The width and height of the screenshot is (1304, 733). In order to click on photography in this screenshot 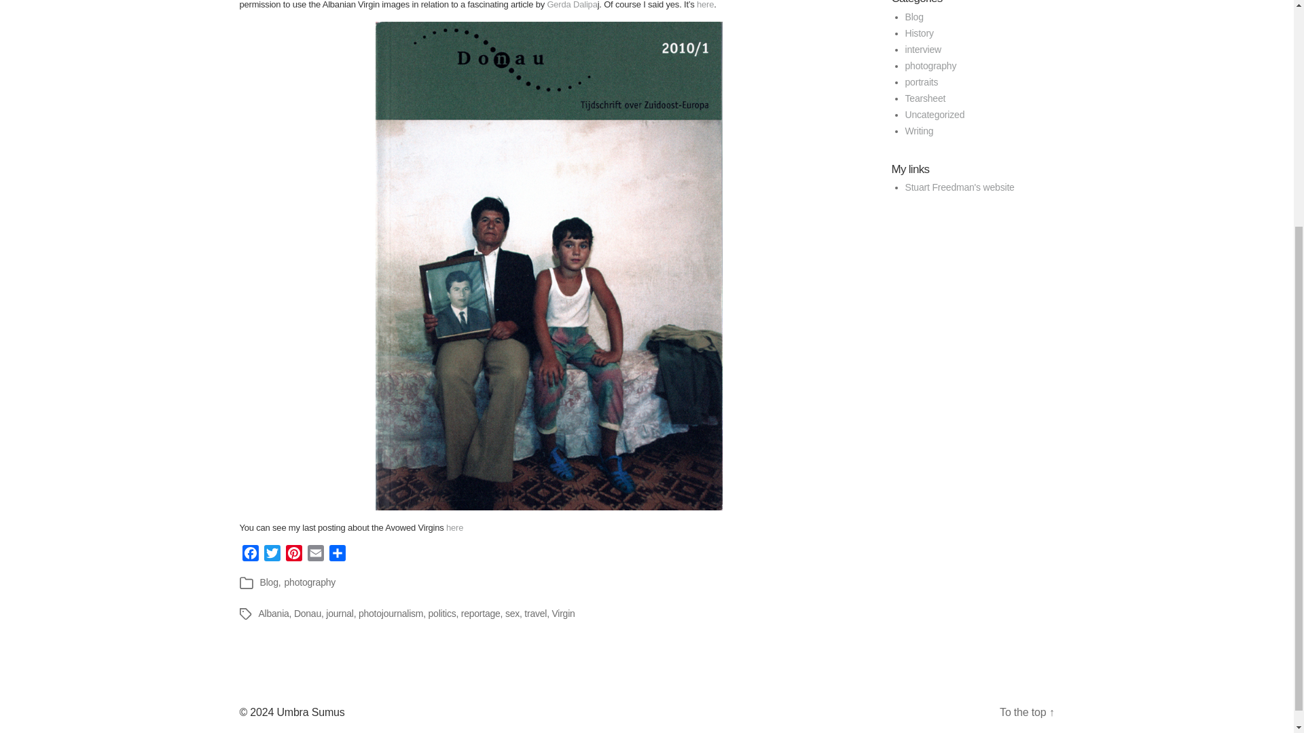, I will do `click(310, 583)`.